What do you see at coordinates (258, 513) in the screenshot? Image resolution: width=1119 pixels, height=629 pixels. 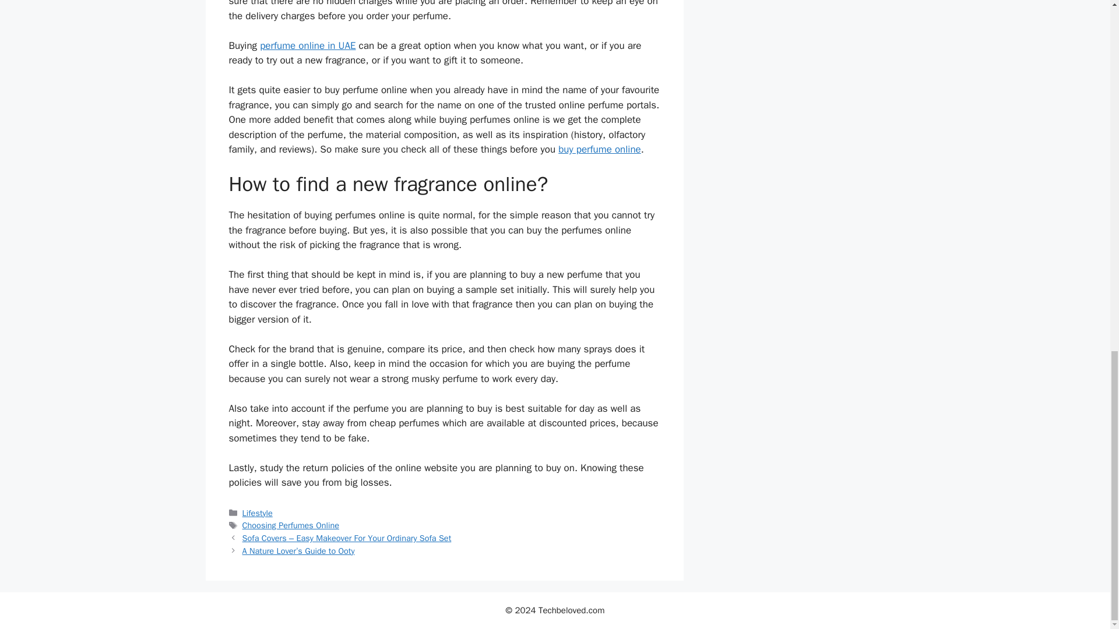 I see `Lifestyle` at bounding box center [258, 513].